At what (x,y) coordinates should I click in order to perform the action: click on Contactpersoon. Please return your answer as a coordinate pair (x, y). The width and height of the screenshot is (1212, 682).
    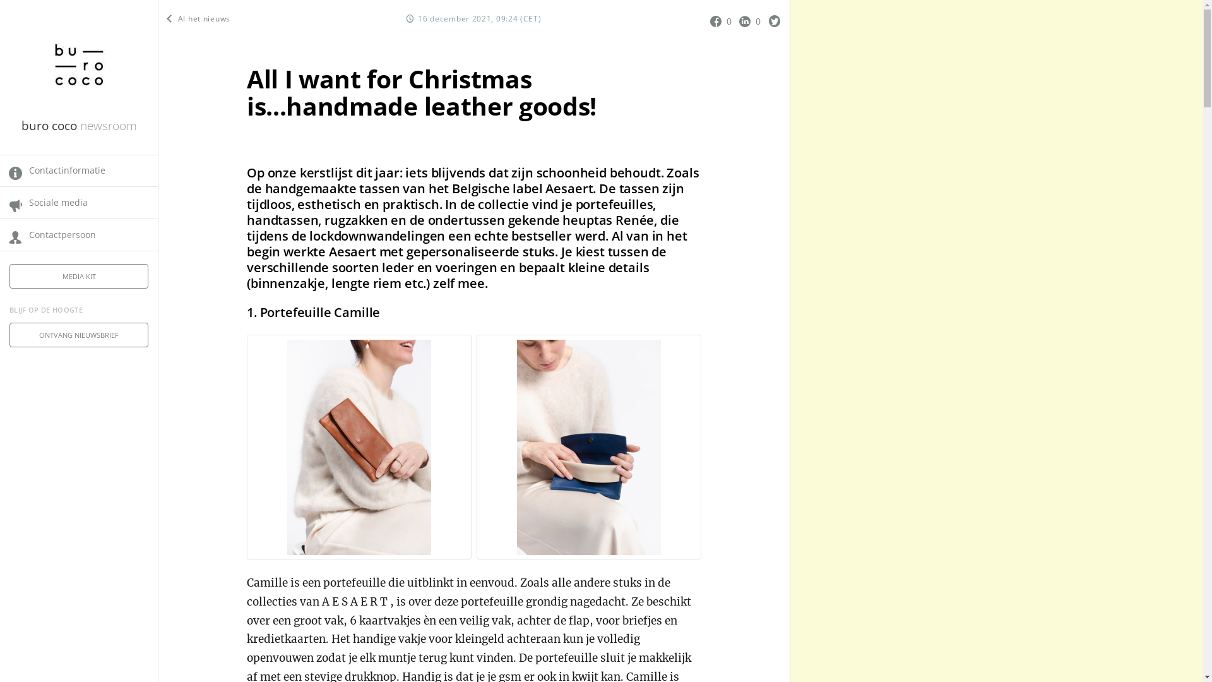
    Looking at the image, I should click on (79, 235).